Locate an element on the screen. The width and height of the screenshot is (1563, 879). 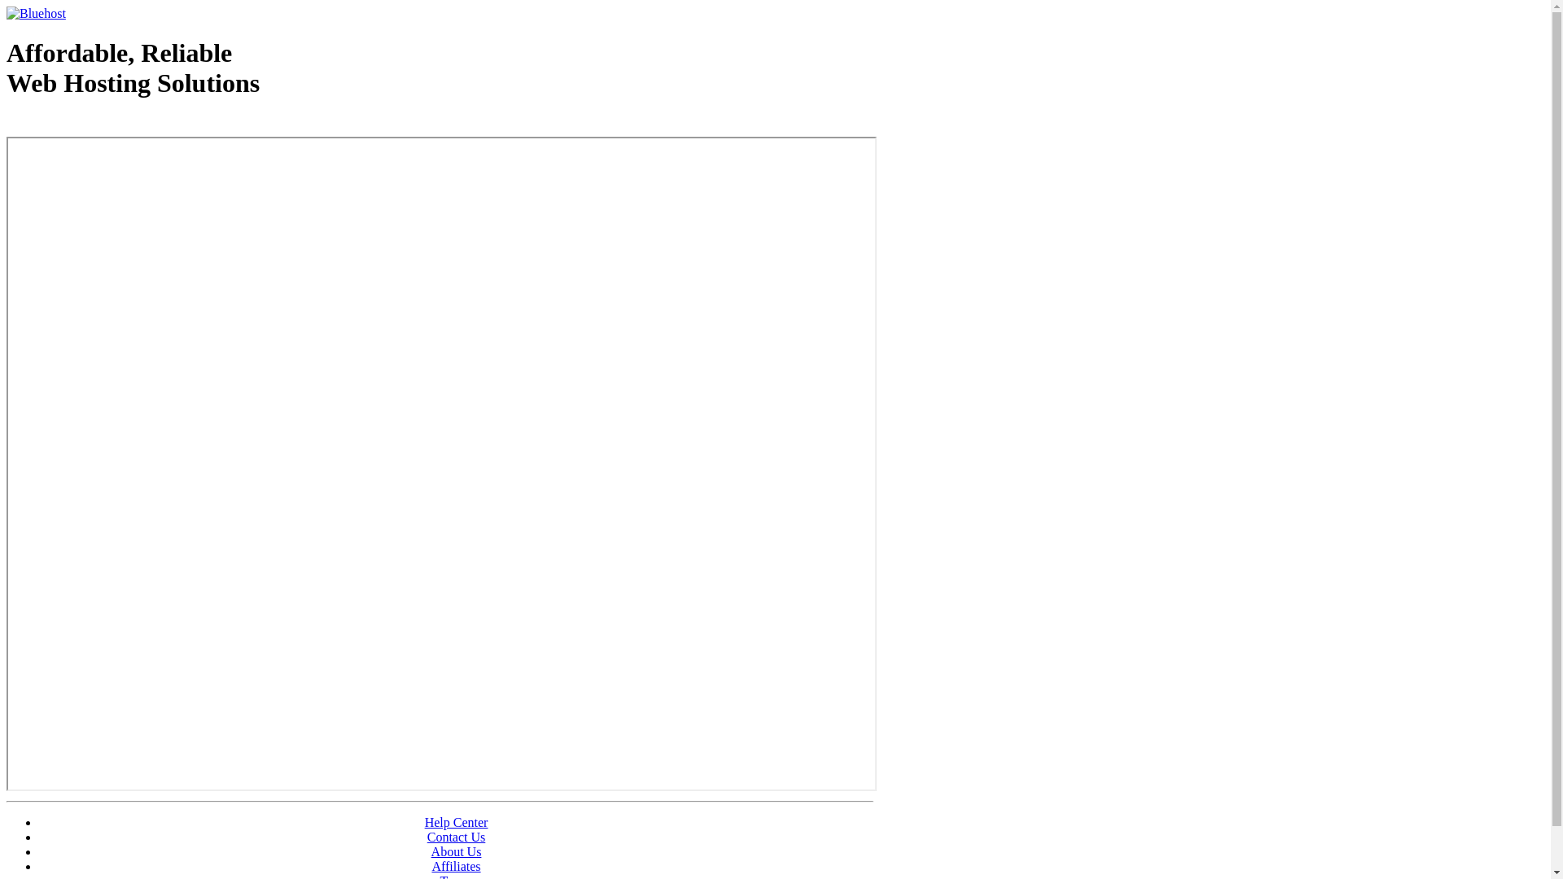
Contact Us is located at coordinates (457, 837).